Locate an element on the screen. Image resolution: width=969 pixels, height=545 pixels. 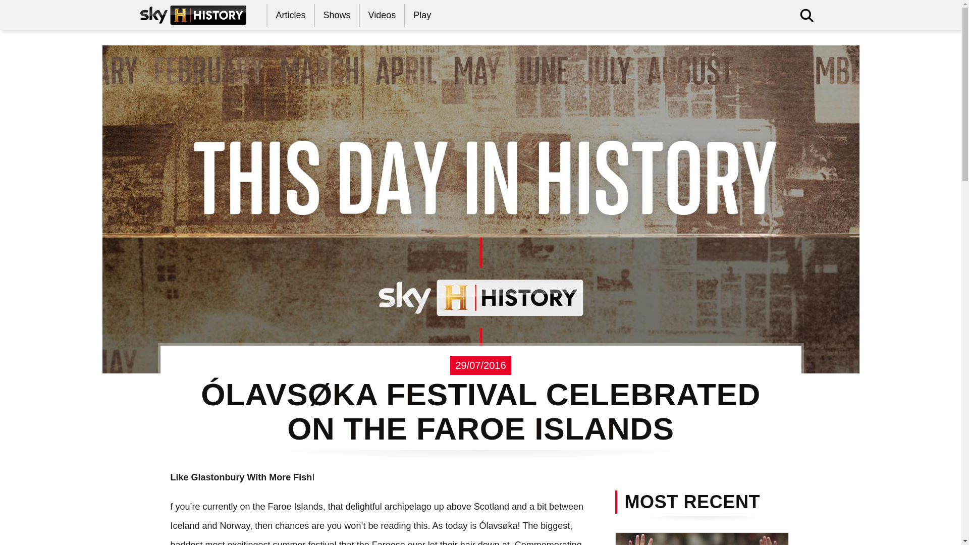
Videos is located at coordinates (383, 15).